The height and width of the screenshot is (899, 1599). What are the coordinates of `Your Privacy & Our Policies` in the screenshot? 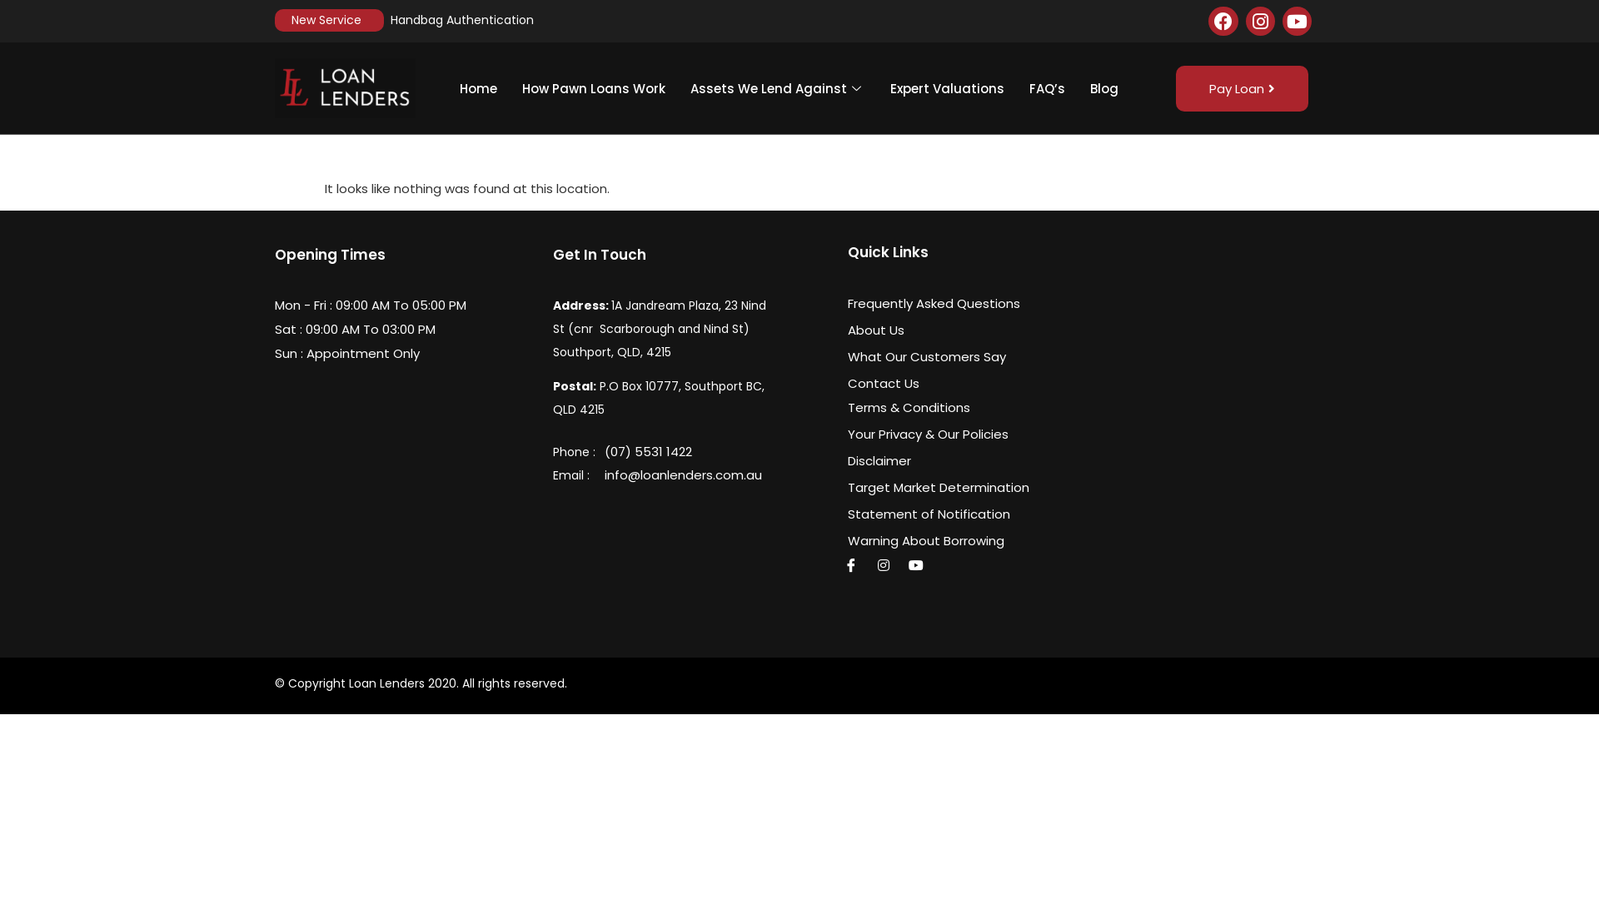 It's located at (950, 435).